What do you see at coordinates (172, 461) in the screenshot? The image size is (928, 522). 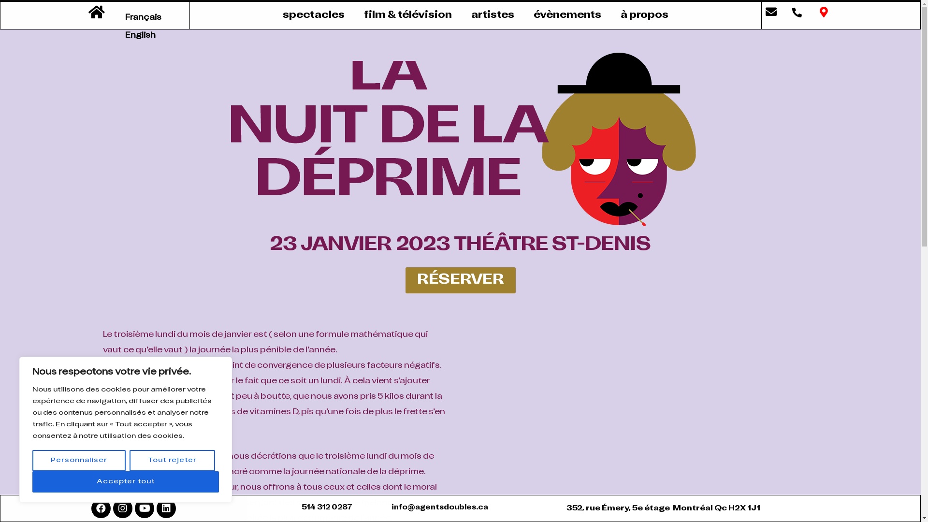 I see `Tout rejeter` at bounding box center [172, 461].